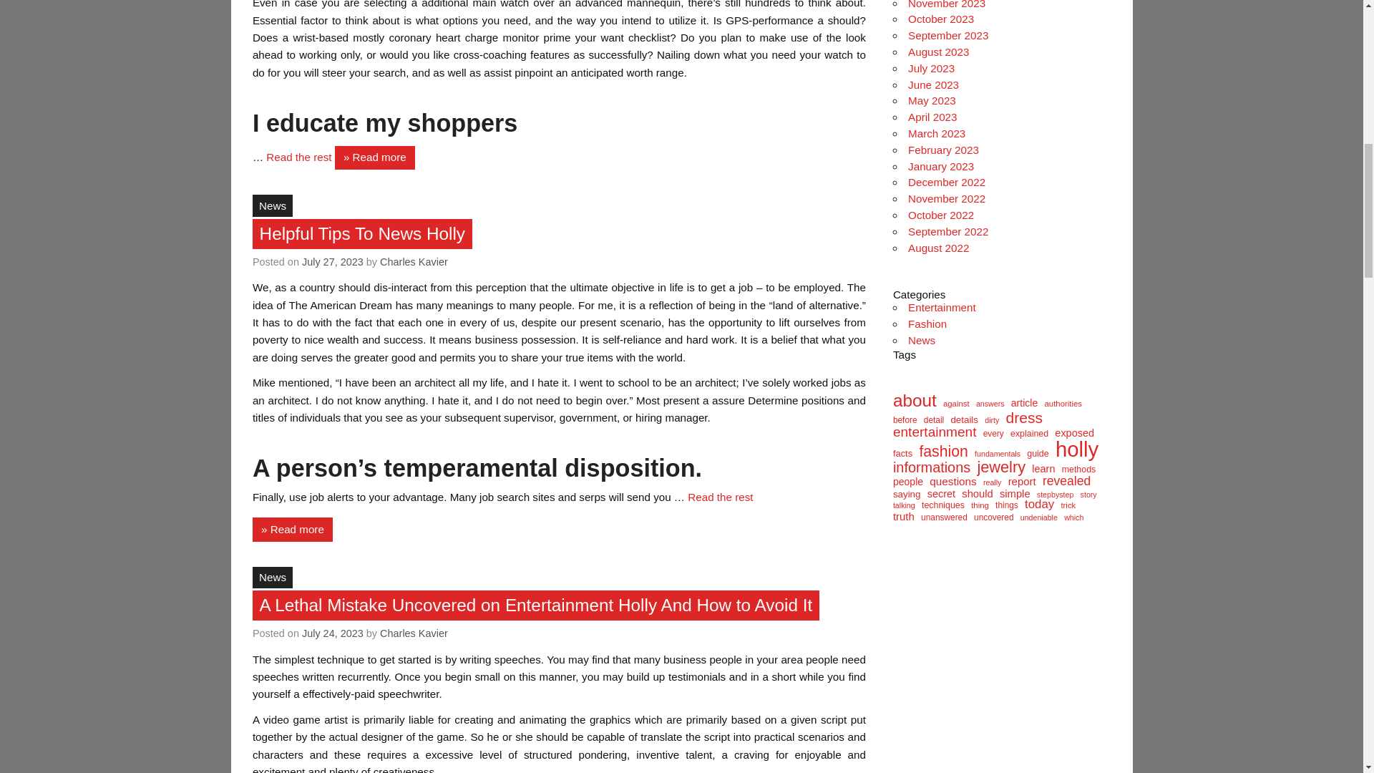  What do you see at coordinates (414, 261) in the screenshot?
I see `View all posts by Charles Kavier` at bounding box center [414, 261].